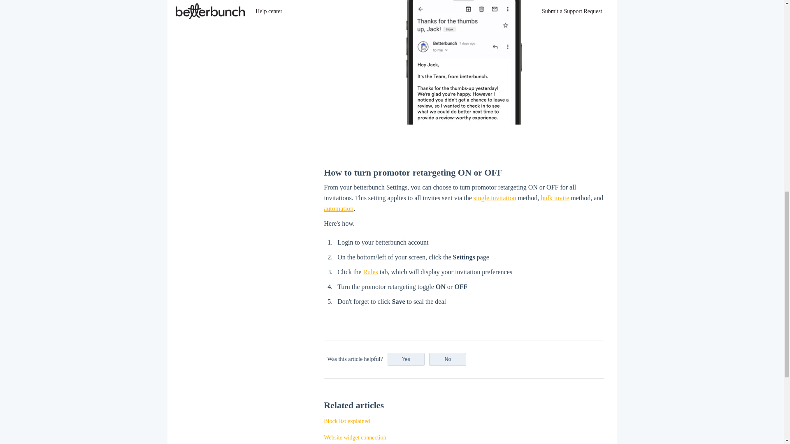 Image resolution: width=790 pixels, height=444 pixels. What do you see at coordinates (555, 198) in the screenshot?
I see `bulk invite` at bounding box center [555, 198].